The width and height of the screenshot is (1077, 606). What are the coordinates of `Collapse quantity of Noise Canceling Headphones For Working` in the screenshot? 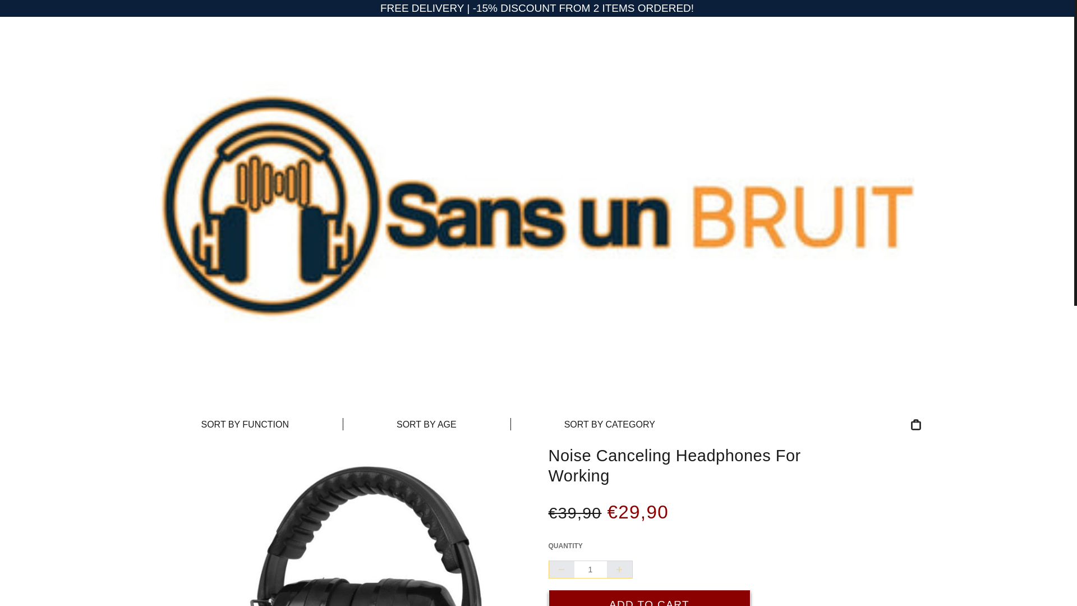 It's located at (561, 570).